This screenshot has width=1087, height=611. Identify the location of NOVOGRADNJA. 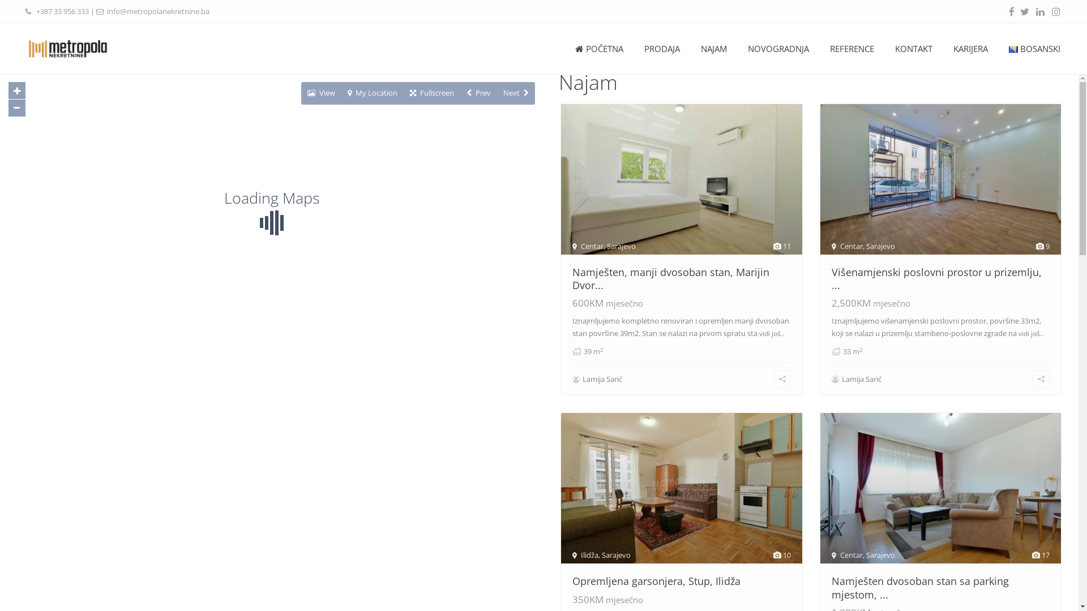
(778, 49).